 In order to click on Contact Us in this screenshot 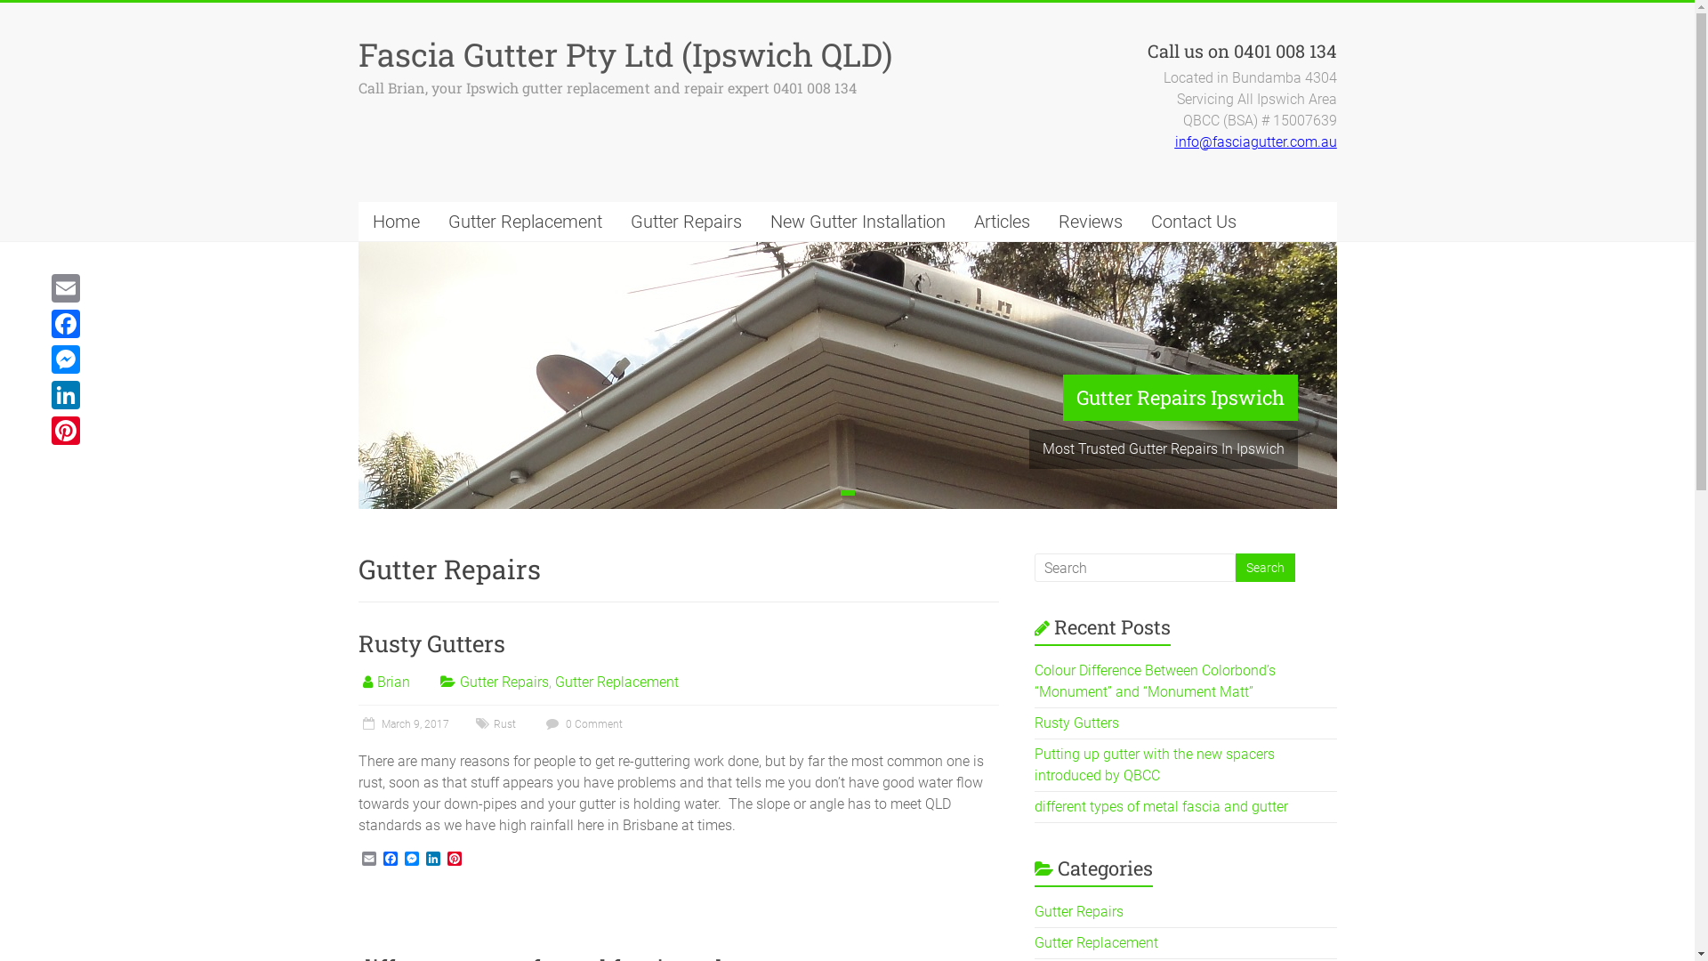, I will do `click(1194, 222)`.